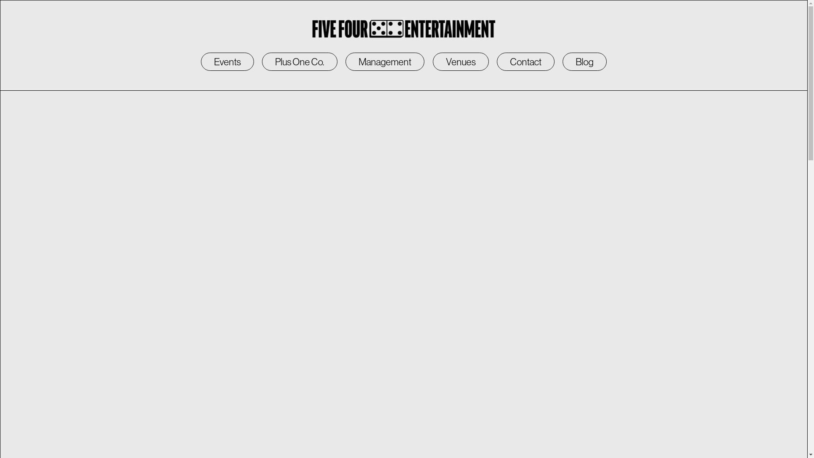 This screenshot has height=458, width=814. Describe the element at coordinates (585, 62) in the screenshot. I see `Blog` at that location.